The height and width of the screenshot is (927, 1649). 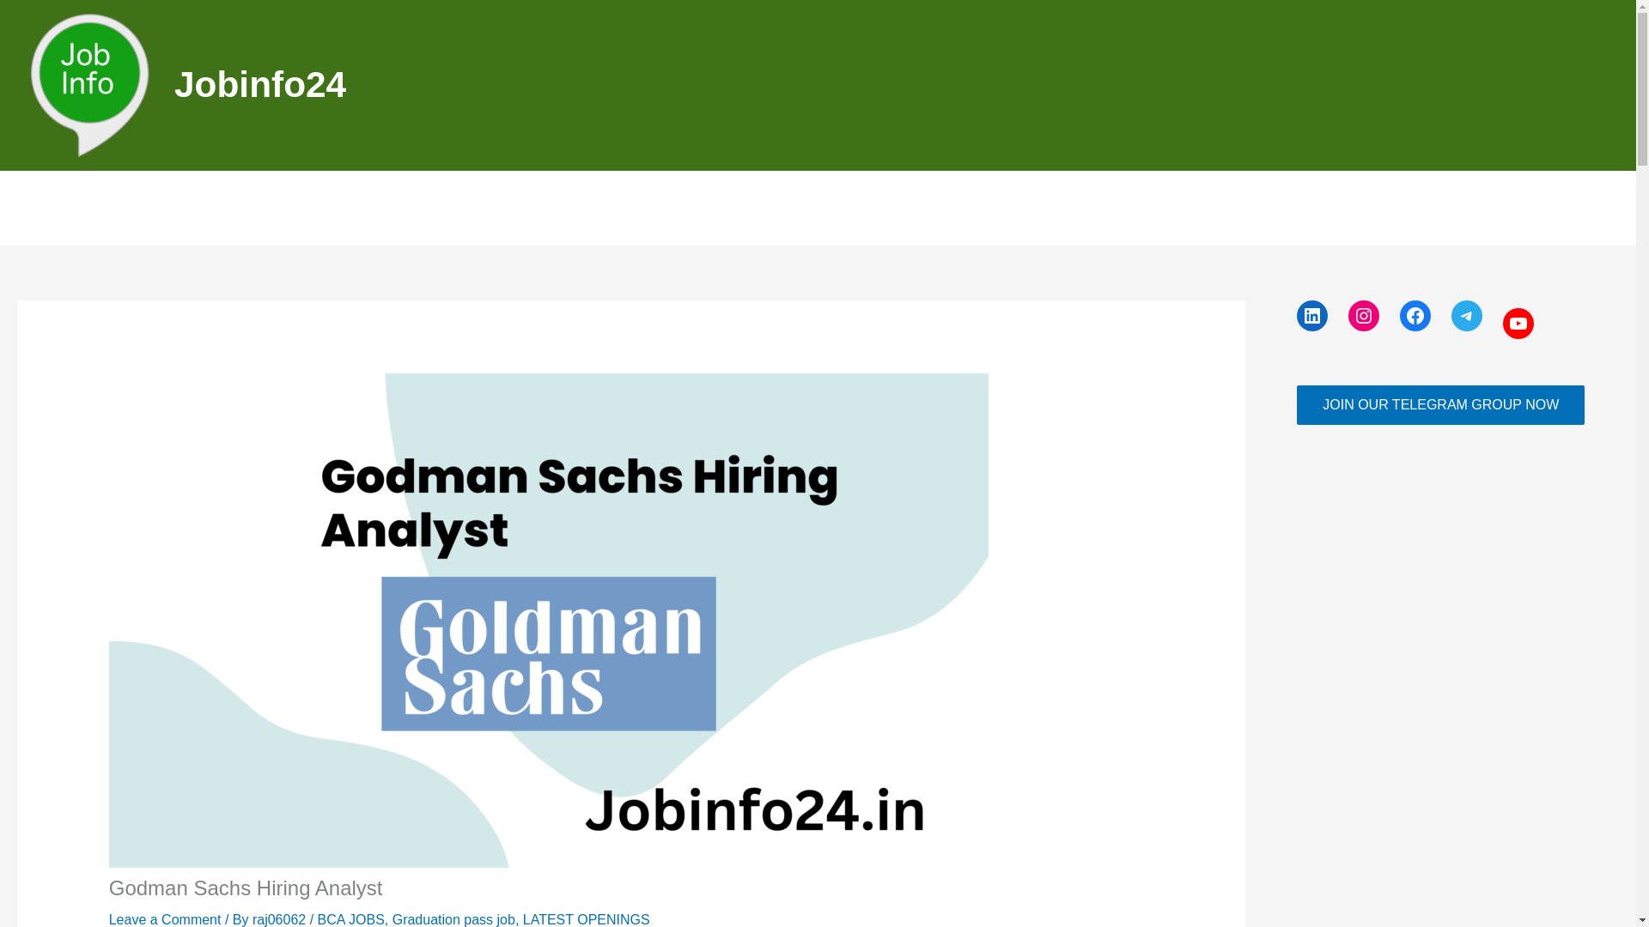 What do you see at coordinates (260, 84) in the screenshot?
I see `Jobinfo24` at bounding box center [260, 84].